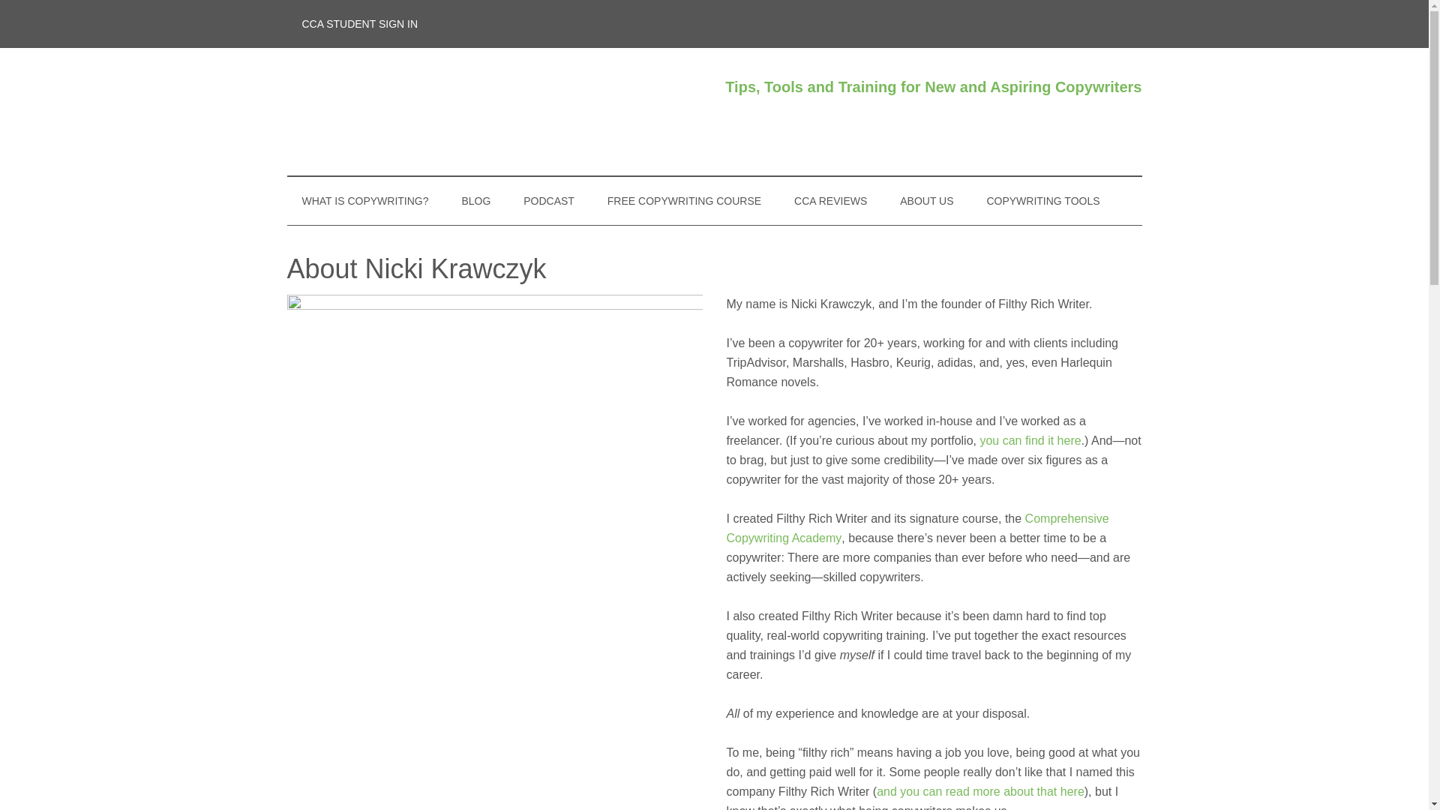  I want to click on ABOUT US, so click(926, 201).